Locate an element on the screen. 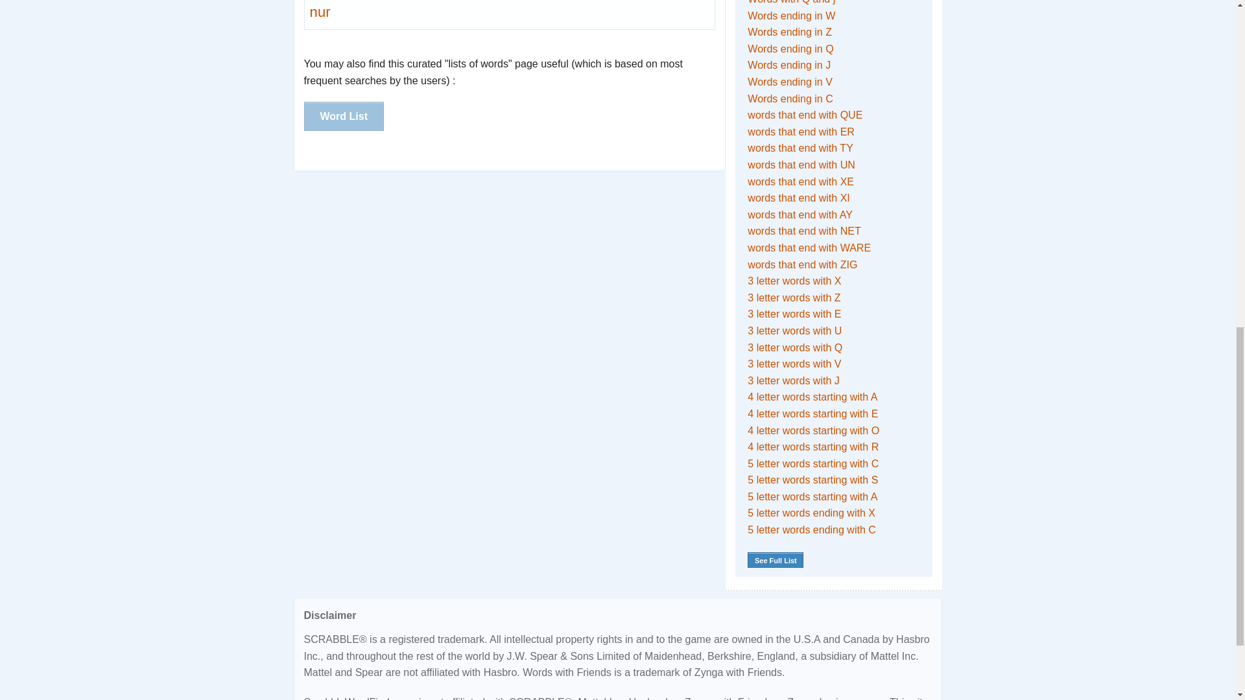 This screenshot has width=1245, height=700. nur is located at coordinates (320, 12).